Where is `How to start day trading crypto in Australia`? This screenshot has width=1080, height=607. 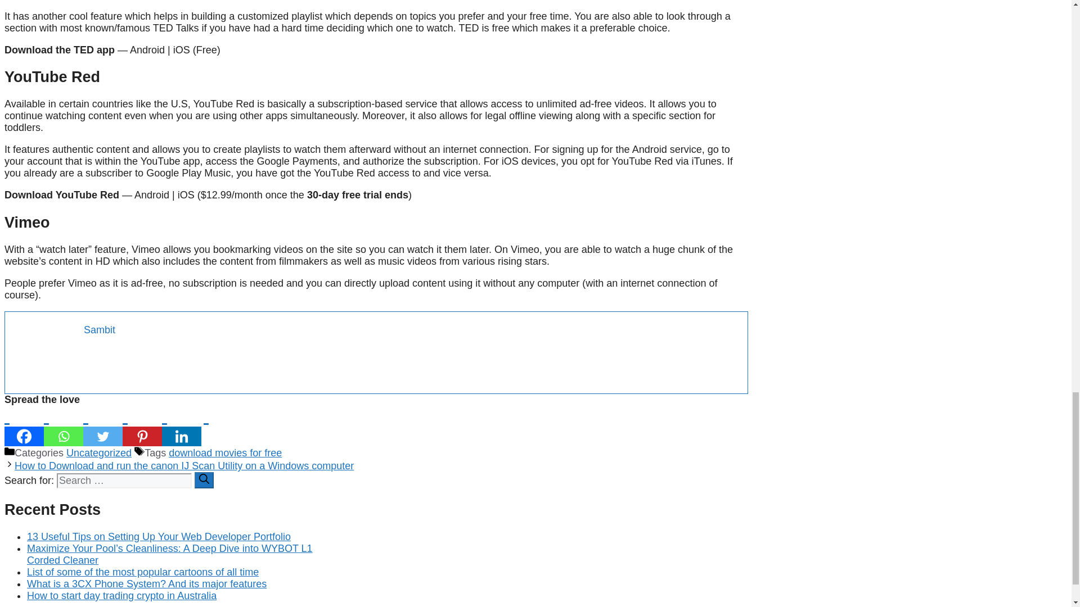 How to start day trading crypto in Australia is located at coordinates (121, 596).